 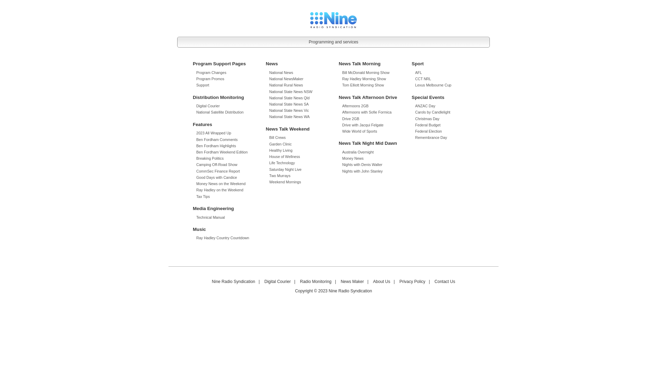 I want to click on National Rural News, so click(x=286, y=85).